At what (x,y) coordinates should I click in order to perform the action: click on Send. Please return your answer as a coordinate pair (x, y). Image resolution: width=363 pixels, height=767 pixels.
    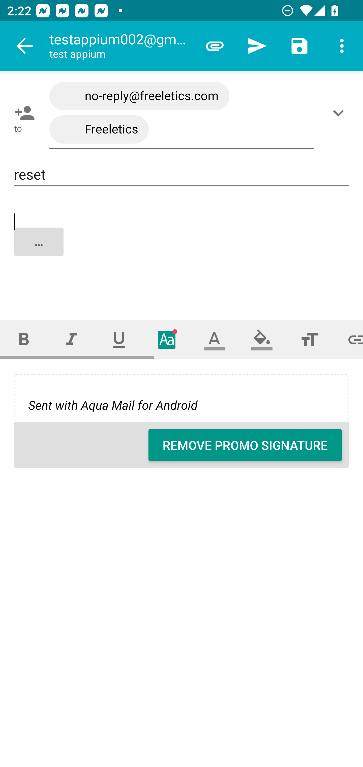
    Looking at the image, I should click on (257, 46).